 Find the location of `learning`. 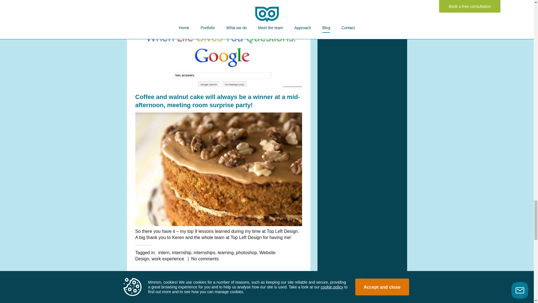

learning is located at coordinates (226, 252).